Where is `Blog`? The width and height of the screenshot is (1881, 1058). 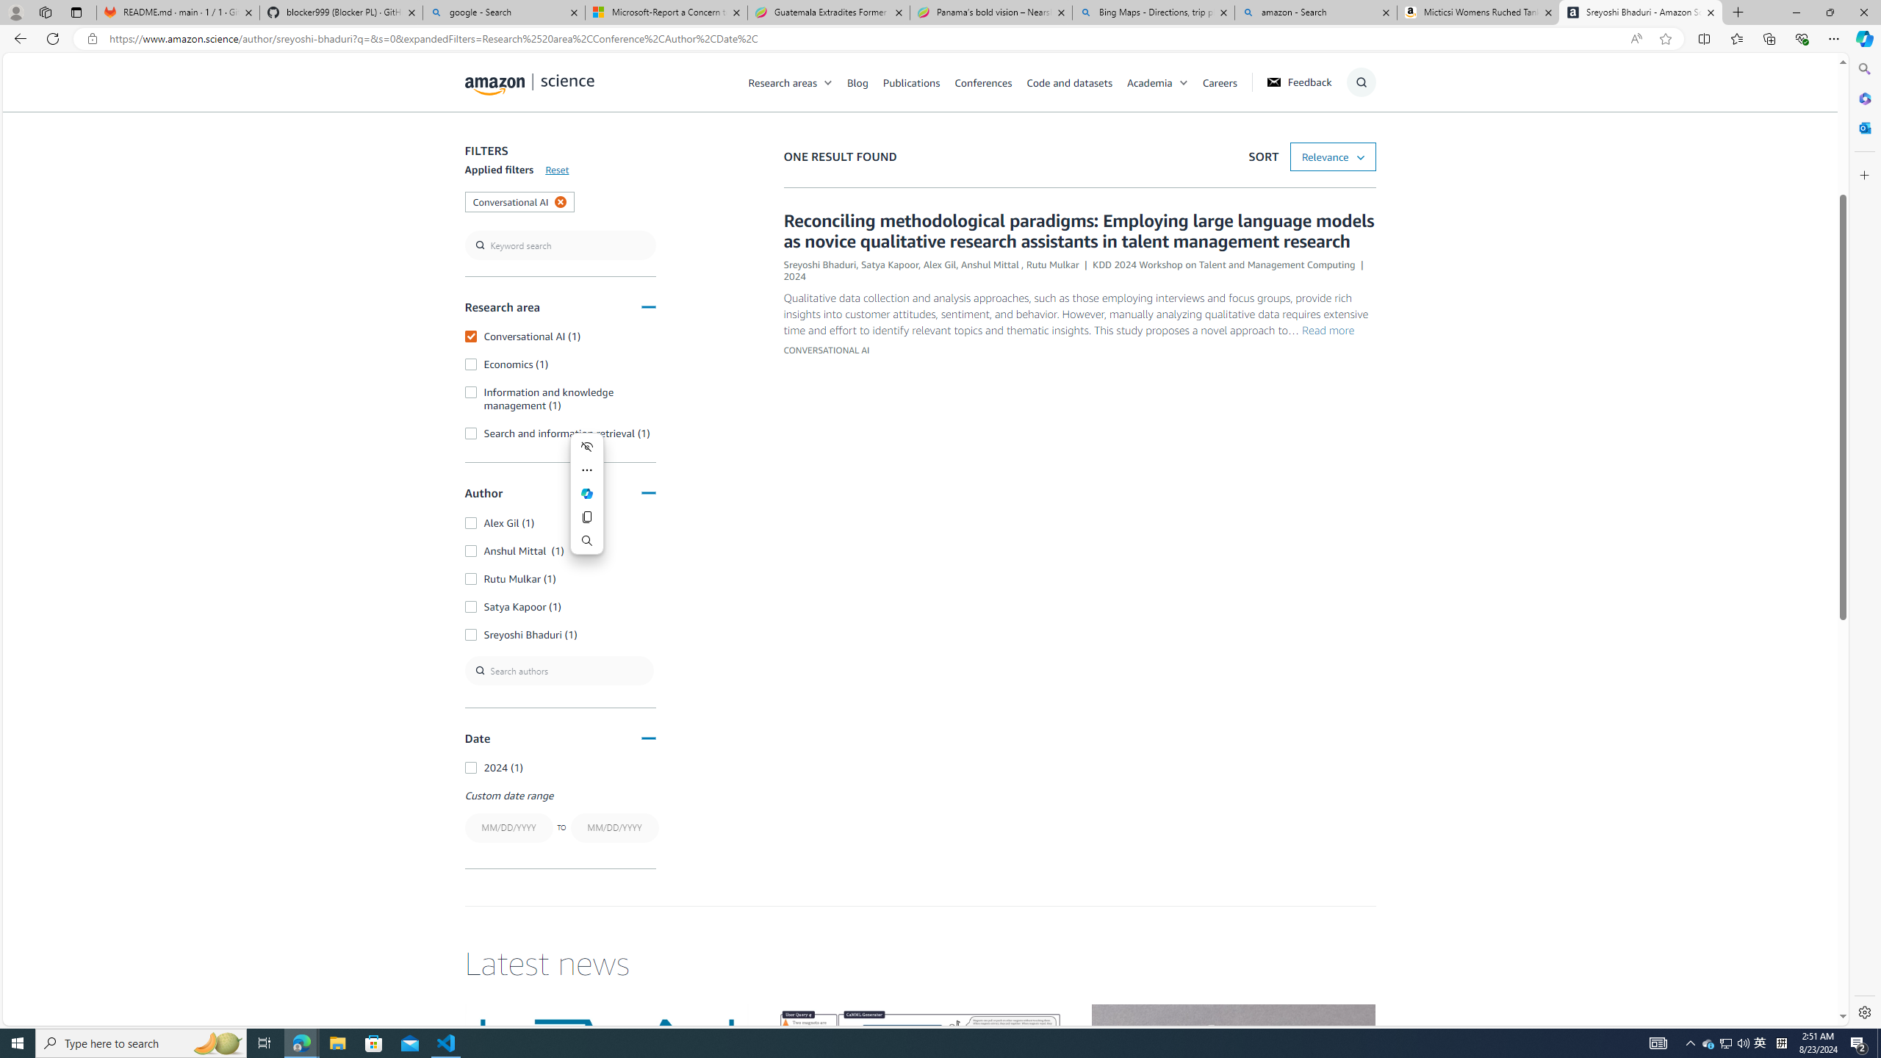 Blog is located at coordinates (857, 82).